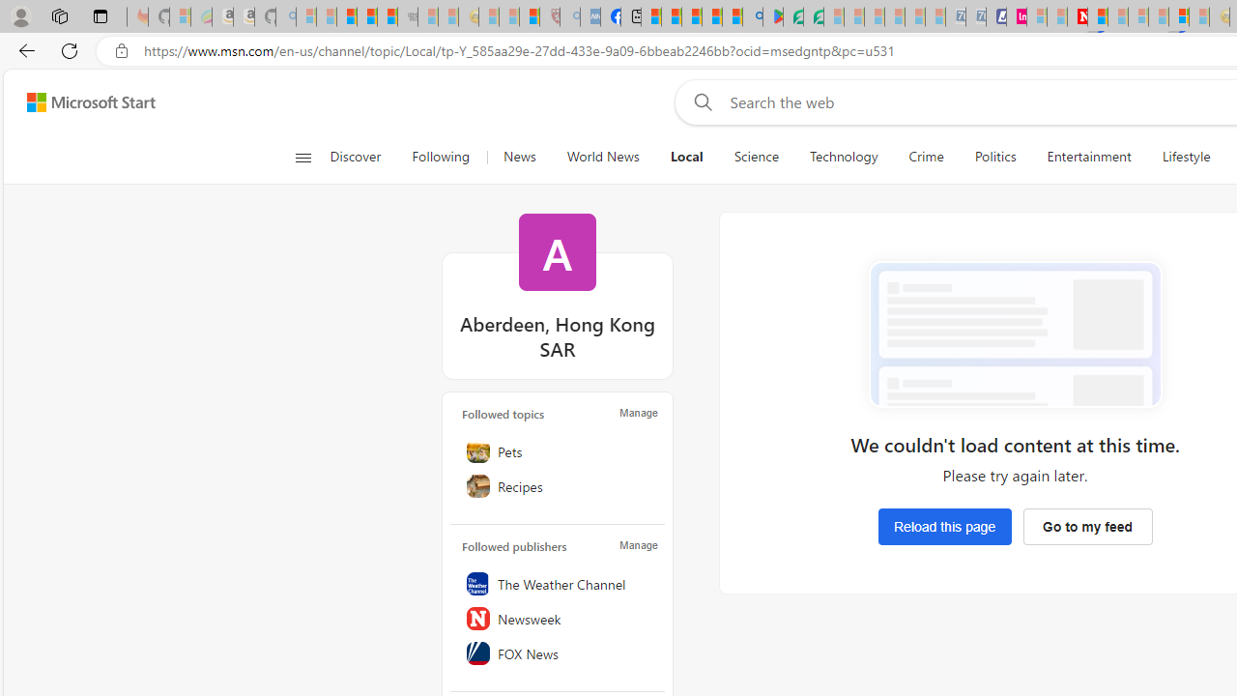  I want to click on Entertainment, so click(1088, 157).